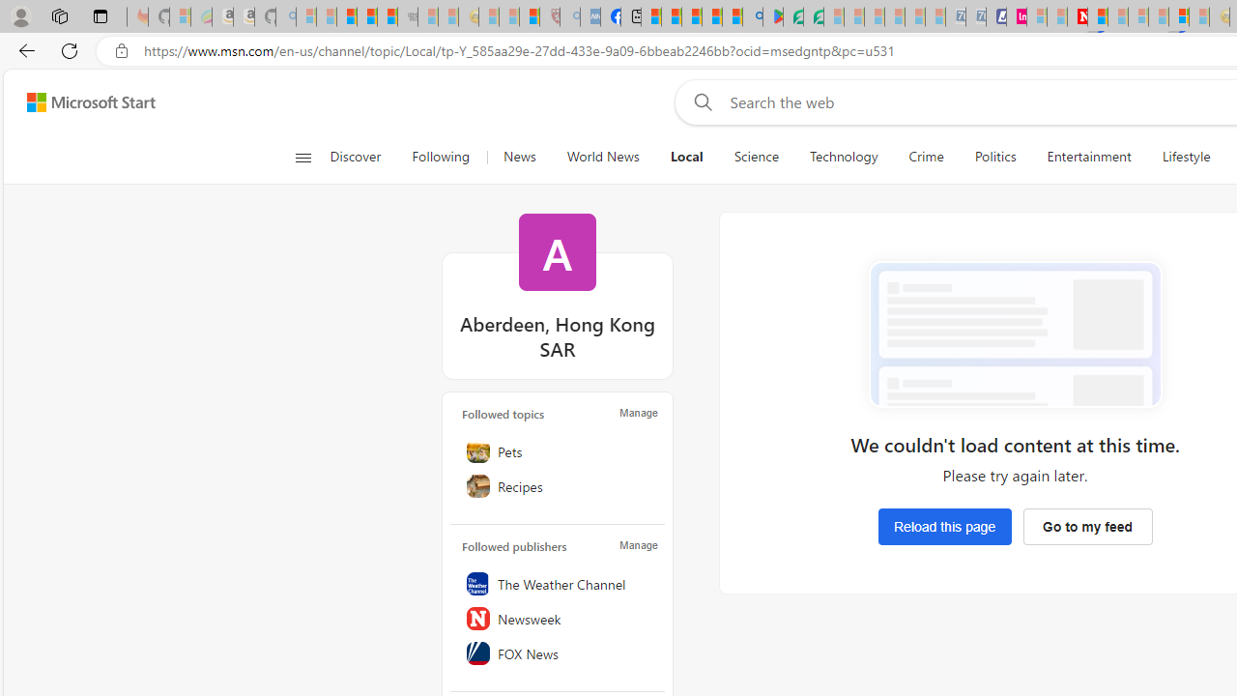  I want to click on Entertainment, so click(1088, 157).